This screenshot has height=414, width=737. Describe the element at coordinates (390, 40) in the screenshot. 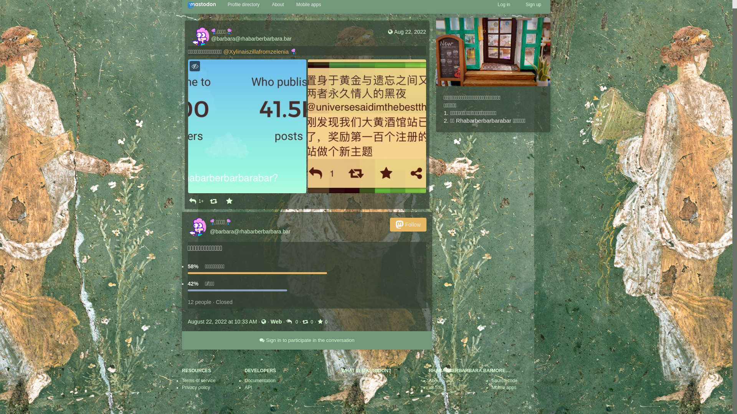

I see `Public` at that location.